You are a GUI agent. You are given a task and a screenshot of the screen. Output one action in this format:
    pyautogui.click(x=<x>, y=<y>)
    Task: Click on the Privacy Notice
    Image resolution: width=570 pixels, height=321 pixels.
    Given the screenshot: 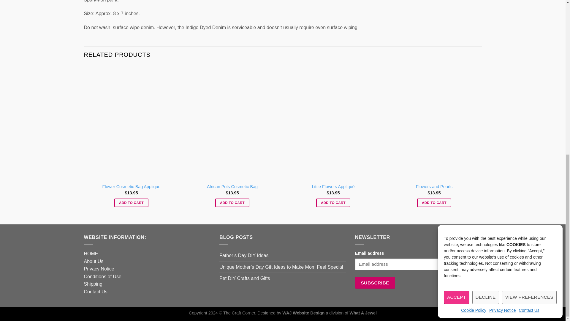 What is the action you would take?
    pyautogui.click(x=502, y=13)
    